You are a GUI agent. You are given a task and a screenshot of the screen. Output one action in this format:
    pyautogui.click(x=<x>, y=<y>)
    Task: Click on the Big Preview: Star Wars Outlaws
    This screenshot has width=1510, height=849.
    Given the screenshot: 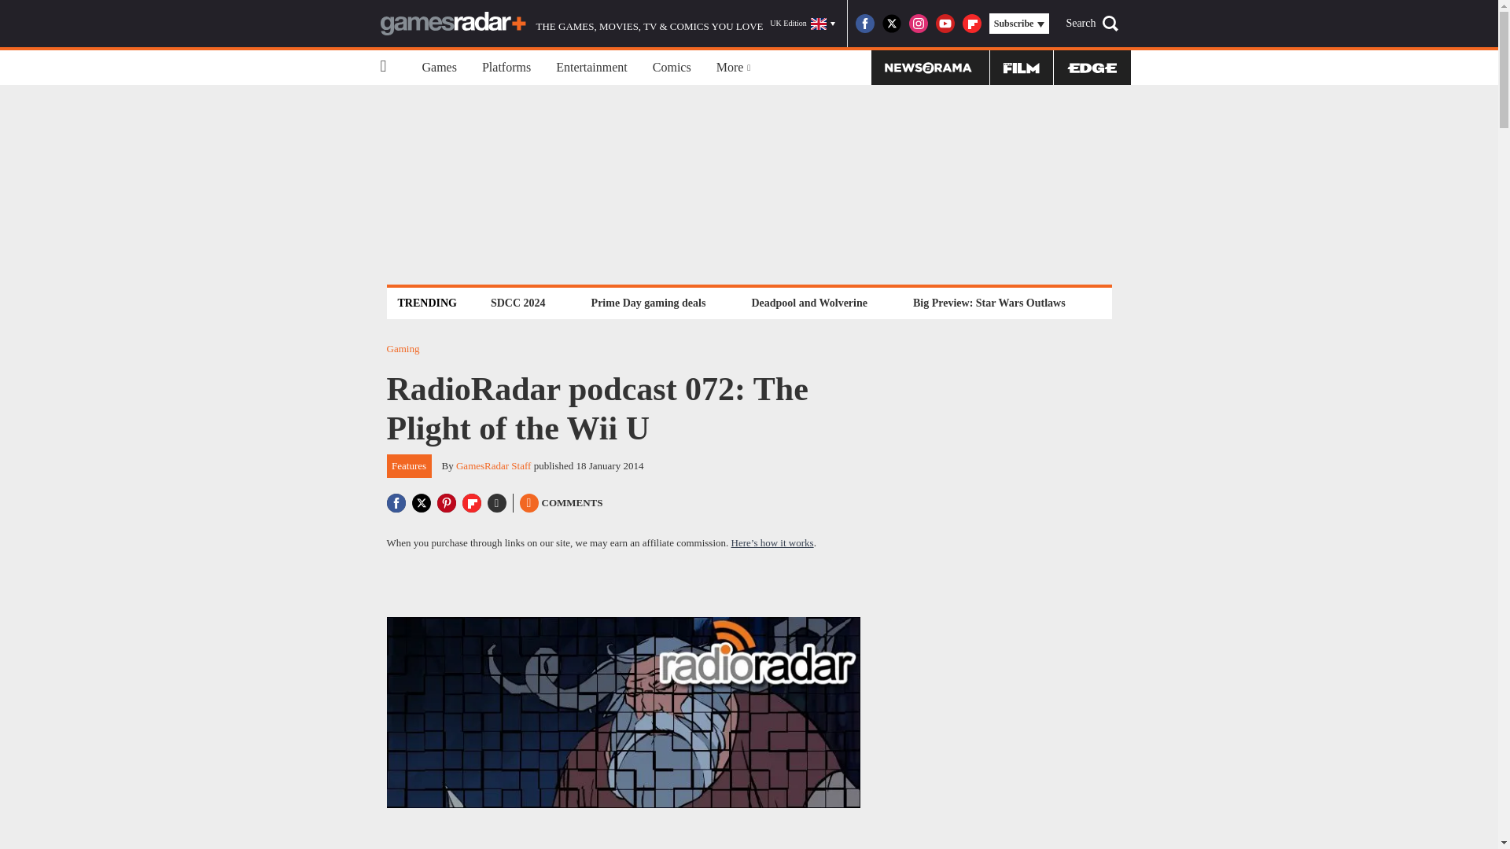 What is the action you would take?
    pyautogui.click(x=989, y=303)
    